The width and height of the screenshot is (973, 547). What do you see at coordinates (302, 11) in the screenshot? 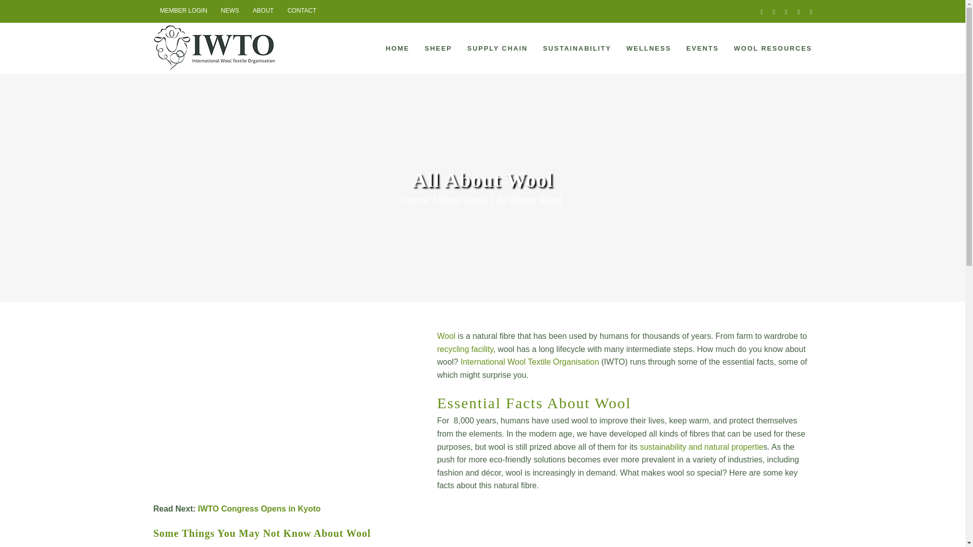
I see `CONTACT` at bounding box center [302, 11].